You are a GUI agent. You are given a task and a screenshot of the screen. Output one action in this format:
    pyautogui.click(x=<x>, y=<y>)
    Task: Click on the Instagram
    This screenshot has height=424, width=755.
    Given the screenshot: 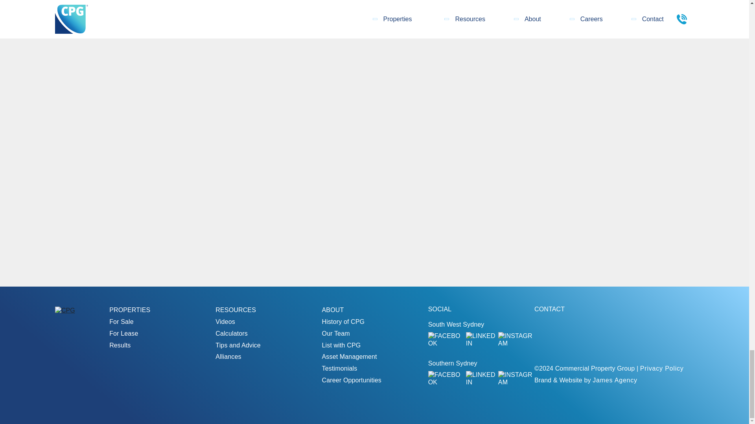 What is the action you would take?
    pyautogui.click(x=517, y=378)
    